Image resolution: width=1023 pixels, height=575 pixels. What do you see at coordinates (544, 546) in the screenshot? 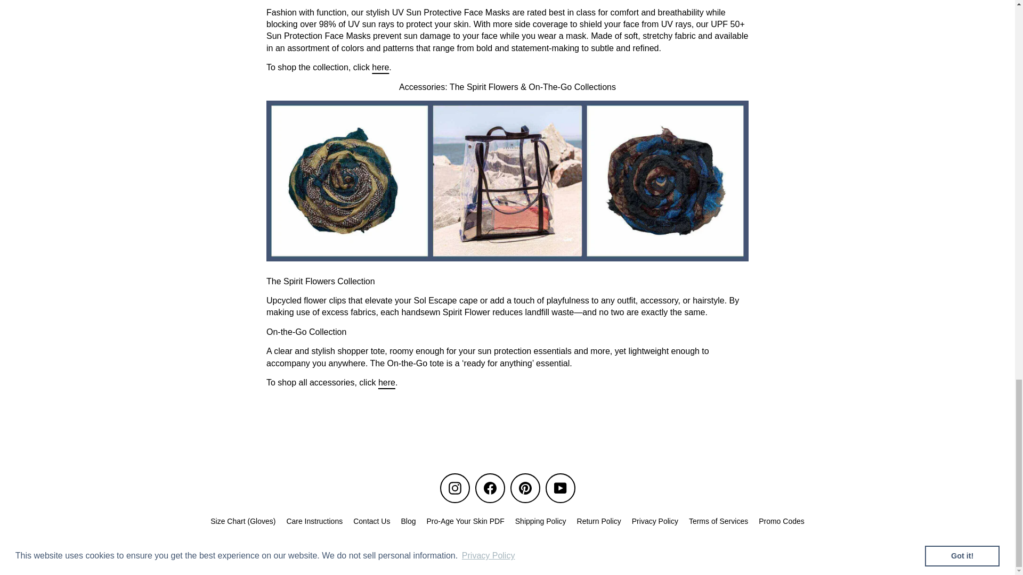
I see `PayPal` at bounding box center [544, 546].